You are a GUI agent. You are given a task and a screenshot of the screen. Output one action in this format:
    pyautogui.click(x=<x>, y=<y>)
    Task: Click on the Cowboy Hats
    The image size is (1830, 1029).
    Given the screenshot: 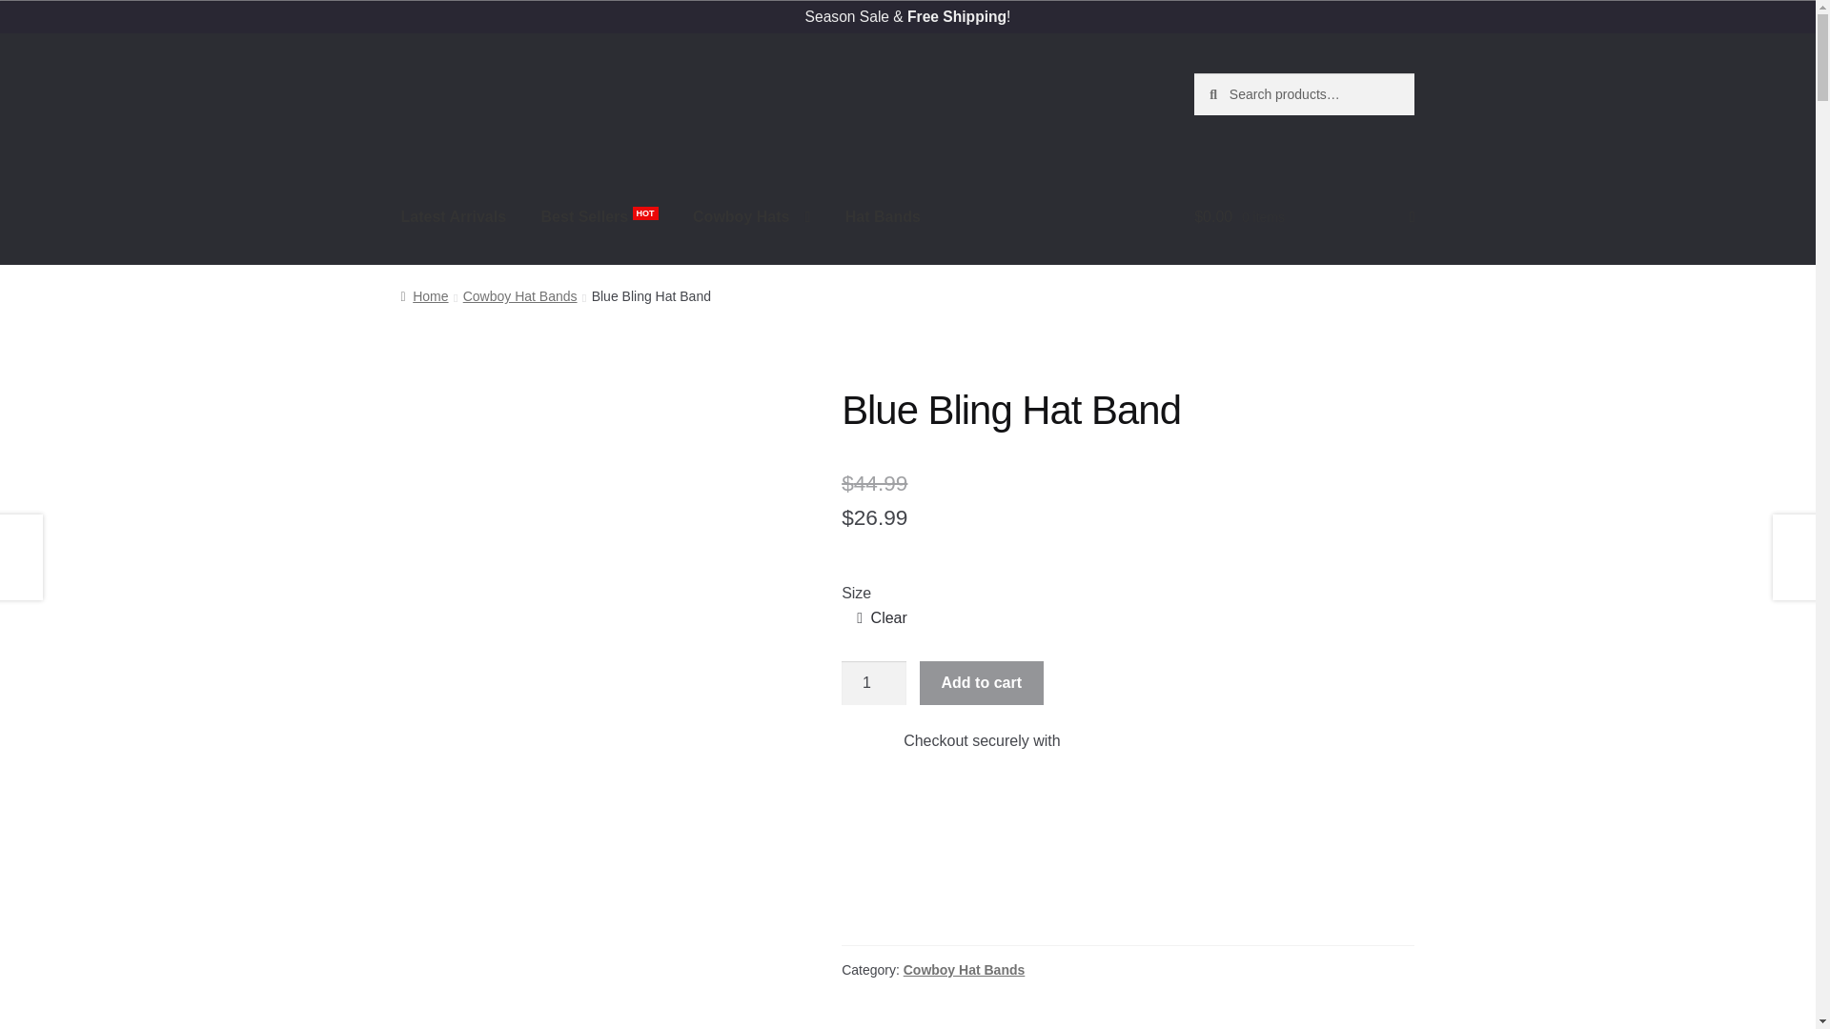 What is the action you would take?
    pyautogui.click(x=751, y=217)
    